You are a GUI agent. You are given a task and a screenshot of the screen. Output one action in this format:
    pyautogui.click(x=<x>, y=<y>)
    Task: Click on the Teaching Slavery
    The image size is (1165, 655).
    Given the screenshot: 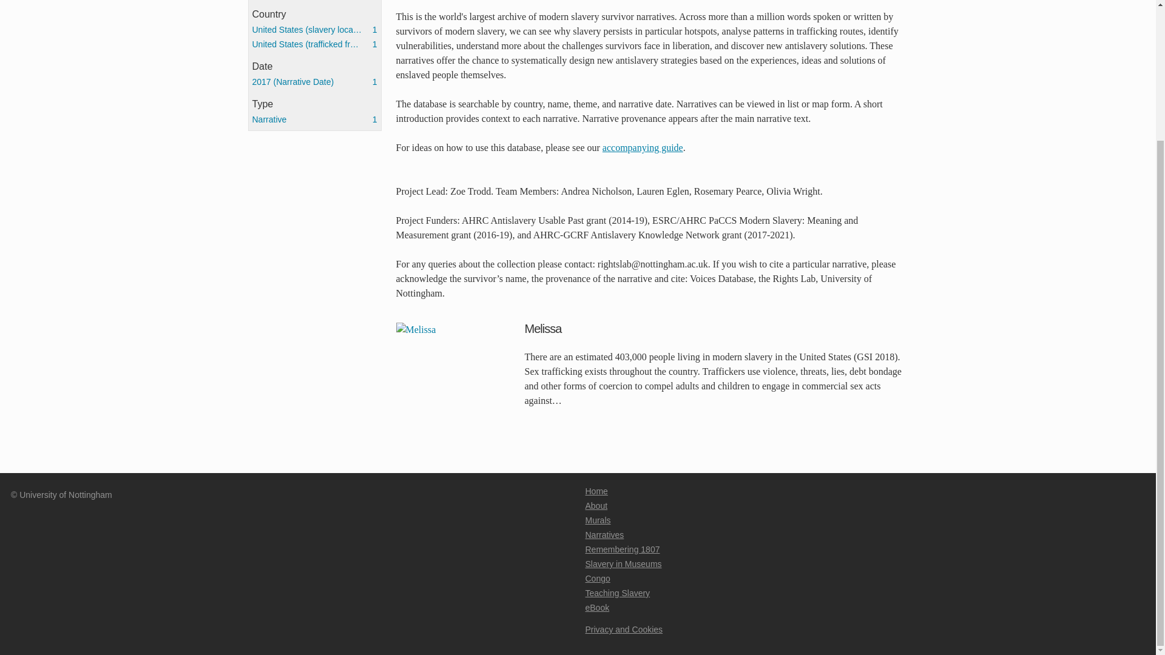 What is the action you would take?
    pyautogui.click(x=617, y=593)
    